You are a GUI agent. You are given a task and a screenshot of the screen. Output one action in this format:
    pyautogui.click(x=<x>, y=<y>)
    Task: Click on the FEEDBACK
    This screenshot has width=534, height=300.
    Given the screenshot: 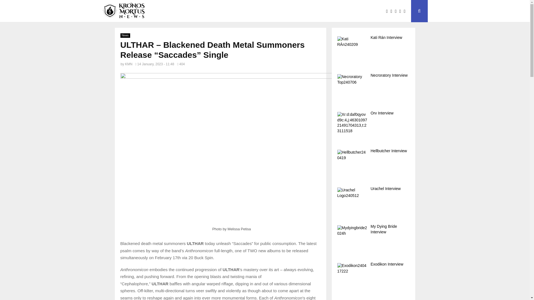 What is the action you would take?
    pyautogui.click(x=269, y=11)
    